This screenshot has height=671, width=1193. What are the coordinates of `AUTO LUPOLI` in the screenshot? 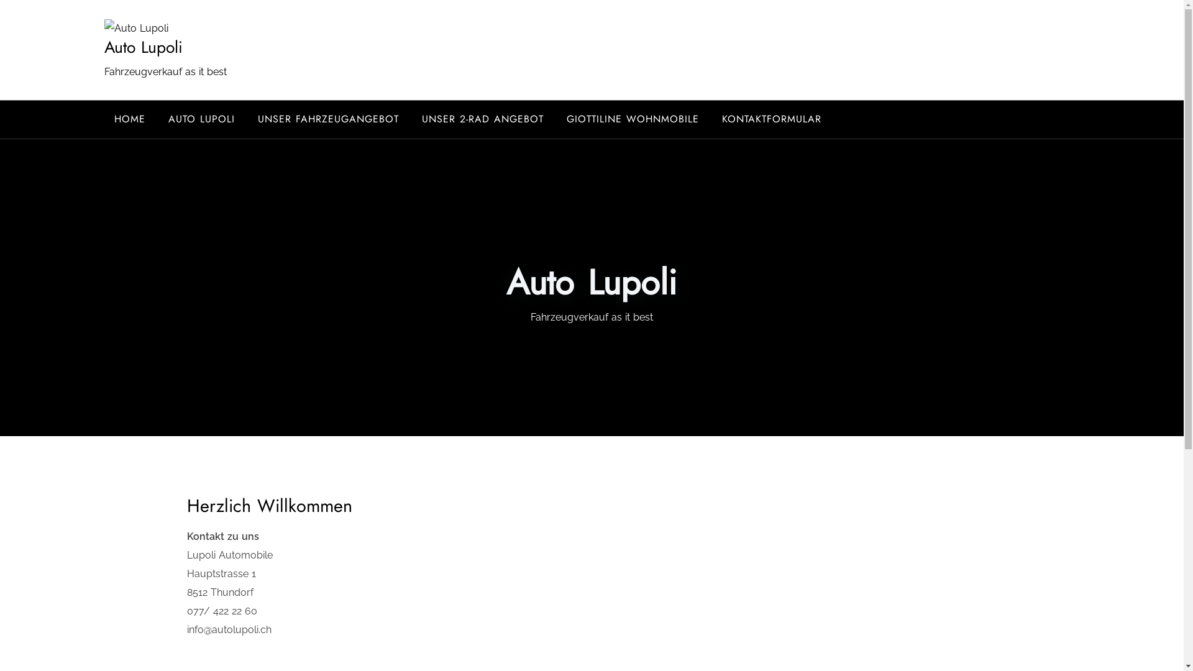 It's located at (201, 119).